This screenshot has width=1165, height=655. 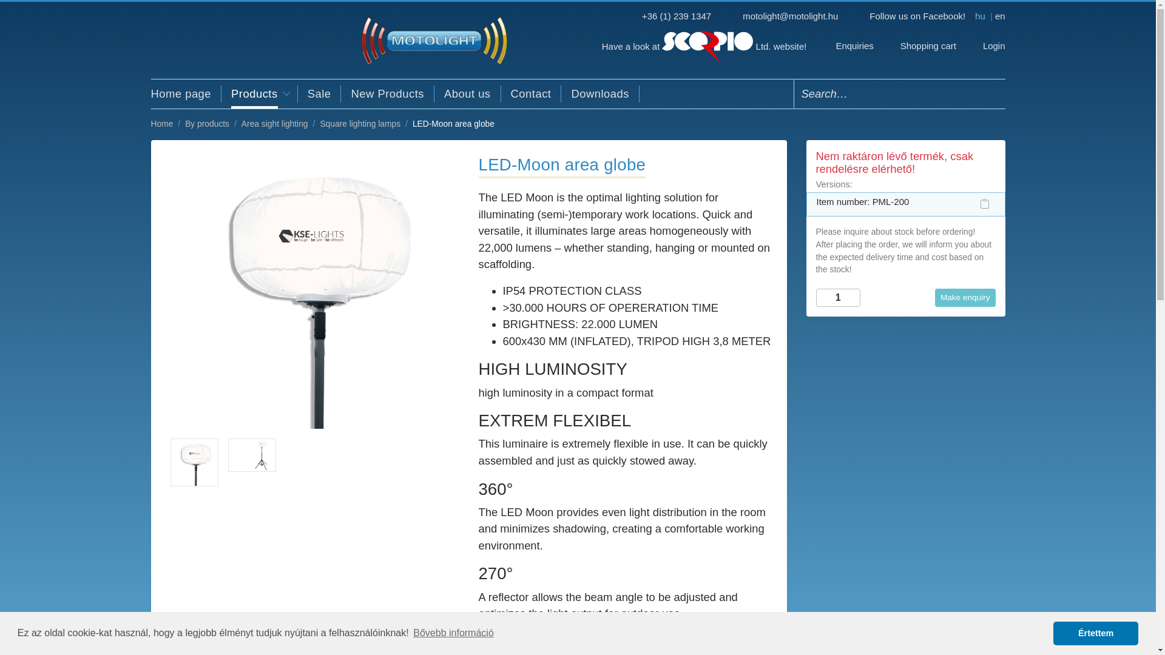 What do you see at coordinates (920, 46) in the screenshot?
I see `Shopping cart` at bounding box center [920, 46].